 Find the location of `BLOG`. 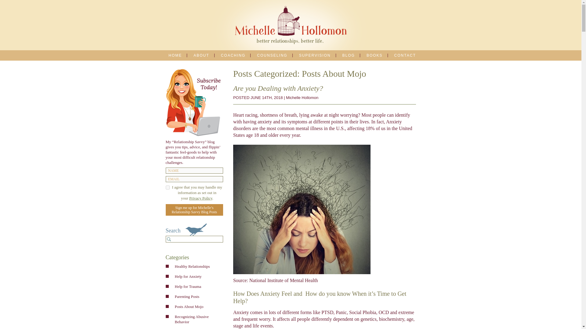

BLOG is located at coordinates (349, 55).